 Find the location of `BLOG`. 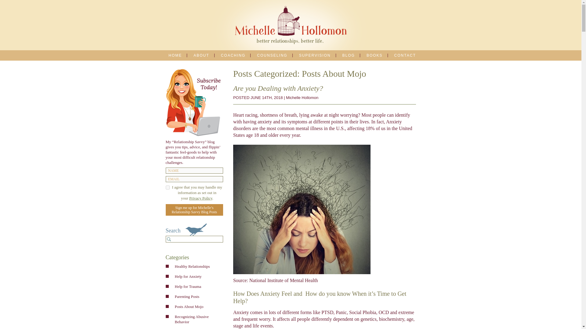

BLOG is located at coordinates (349, 55).